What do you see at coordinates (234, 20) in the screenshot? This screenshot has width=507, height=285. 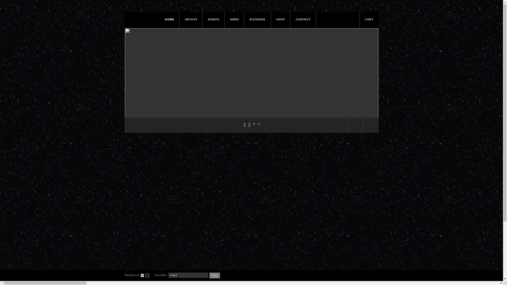 I see `NEWS` at bounding box center [234, 20].